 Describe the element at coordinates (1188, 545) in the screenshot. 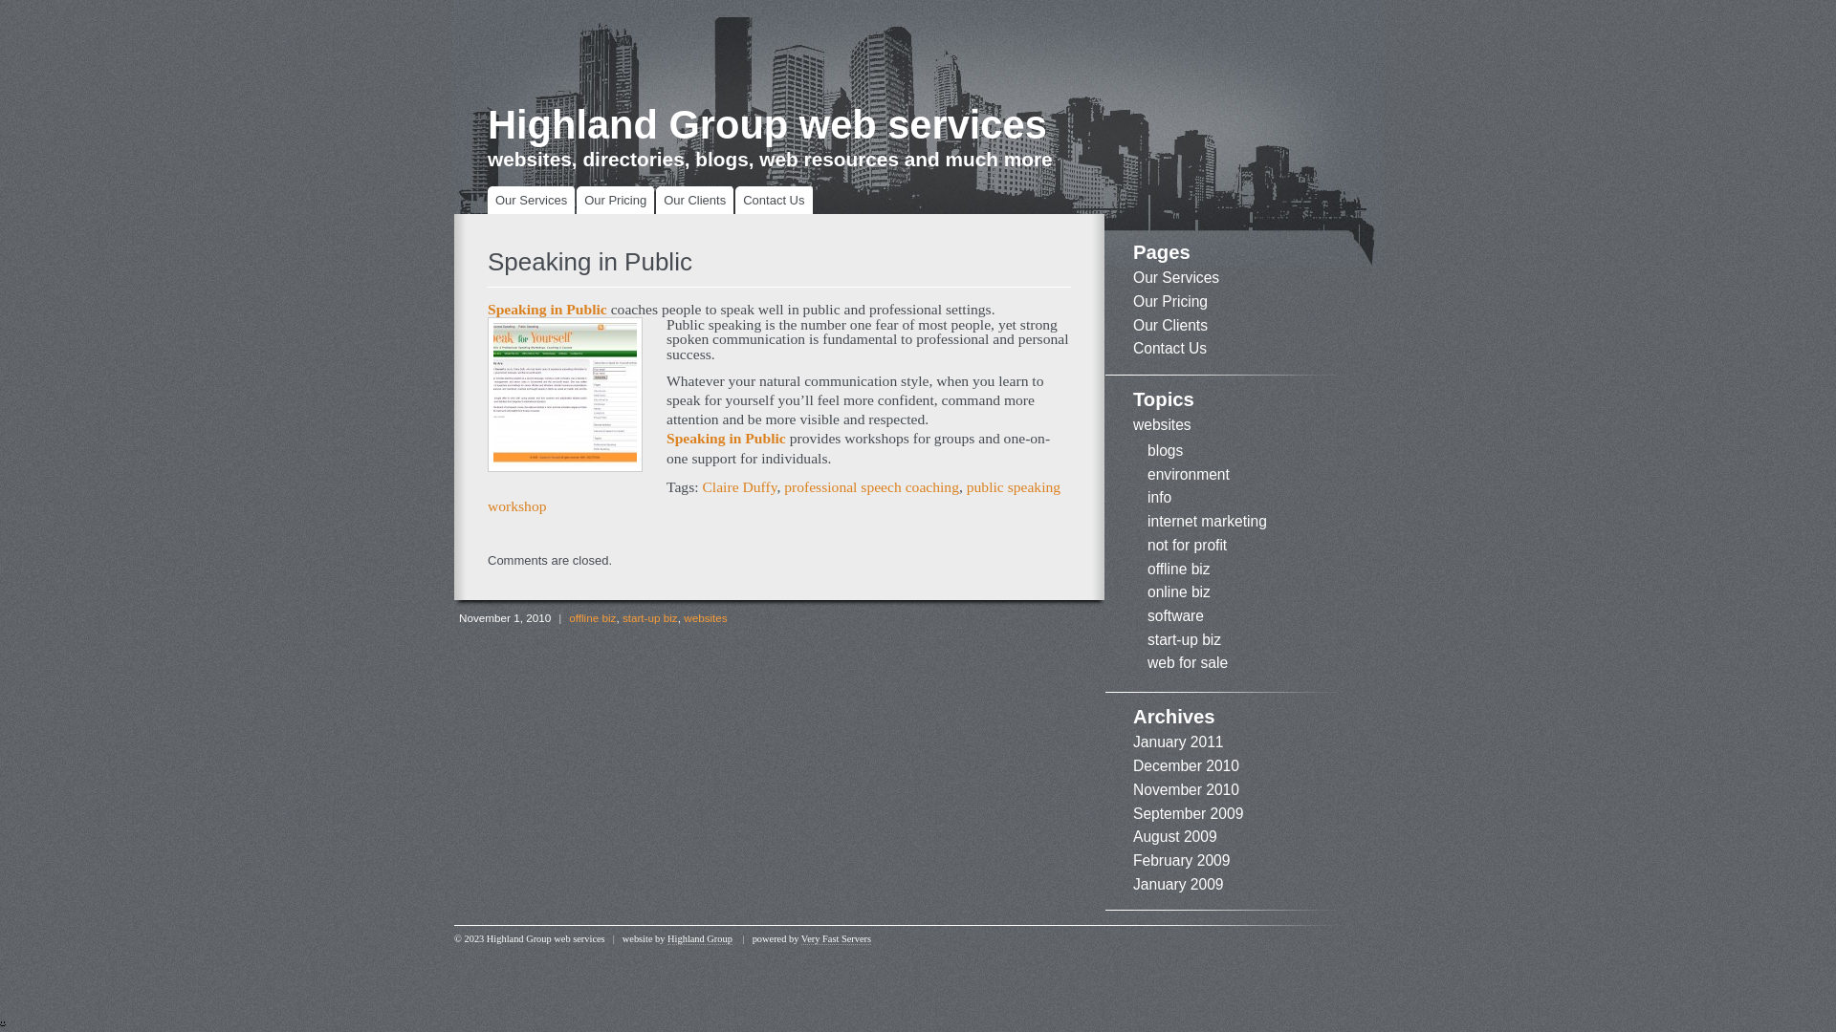

I see `not for profit` at that location.